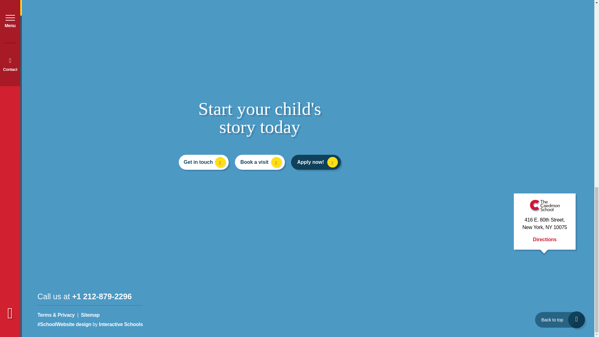 The image size is (599, 337). I want to click on Interactive Schools, so click(121, 324).